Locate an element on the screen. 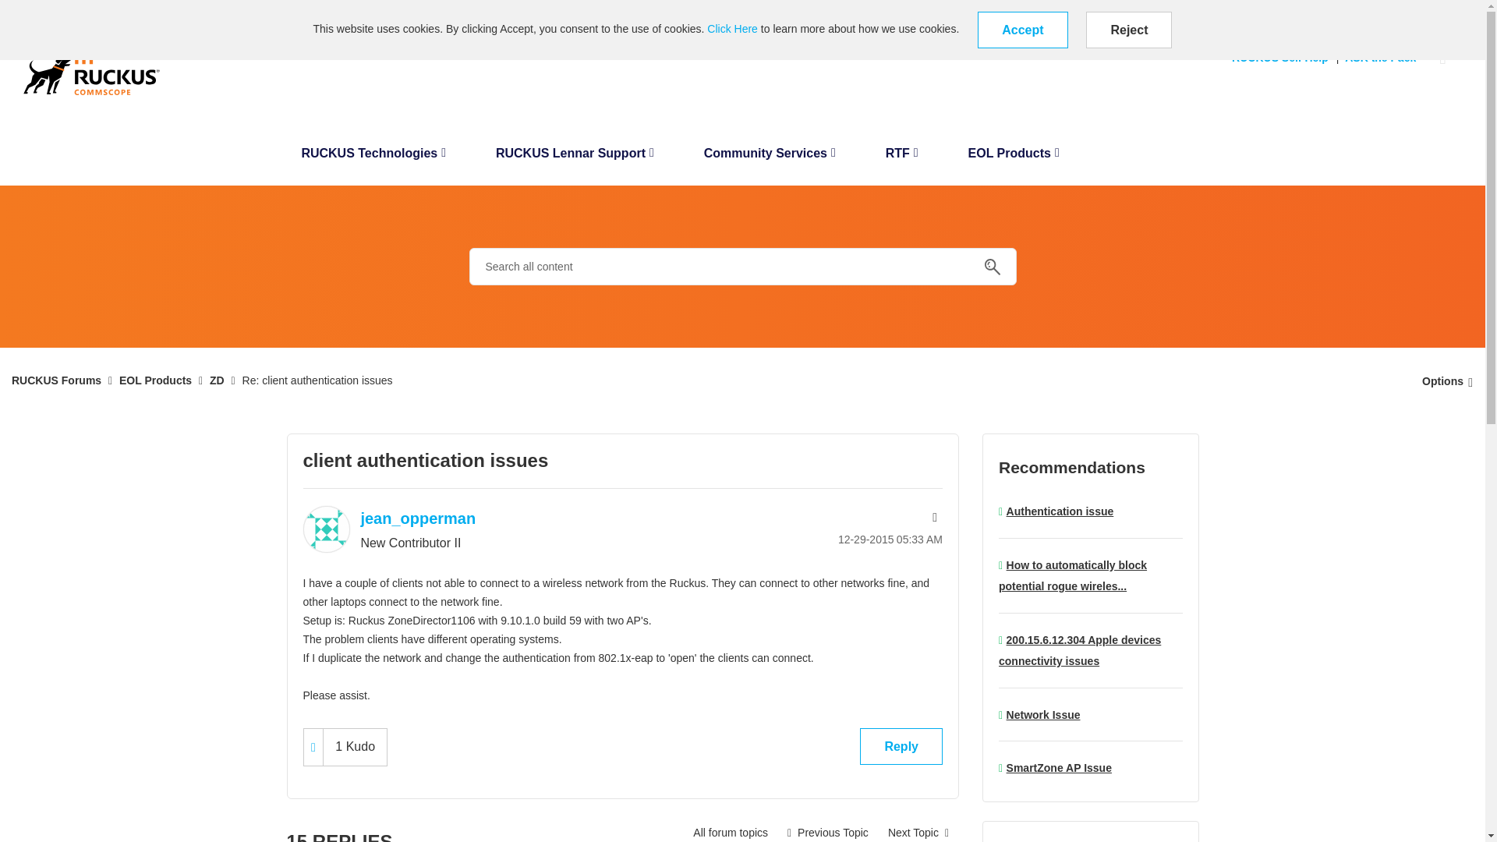  CommScope RUCKUS Community Forums is located at coordinates (92, 69).